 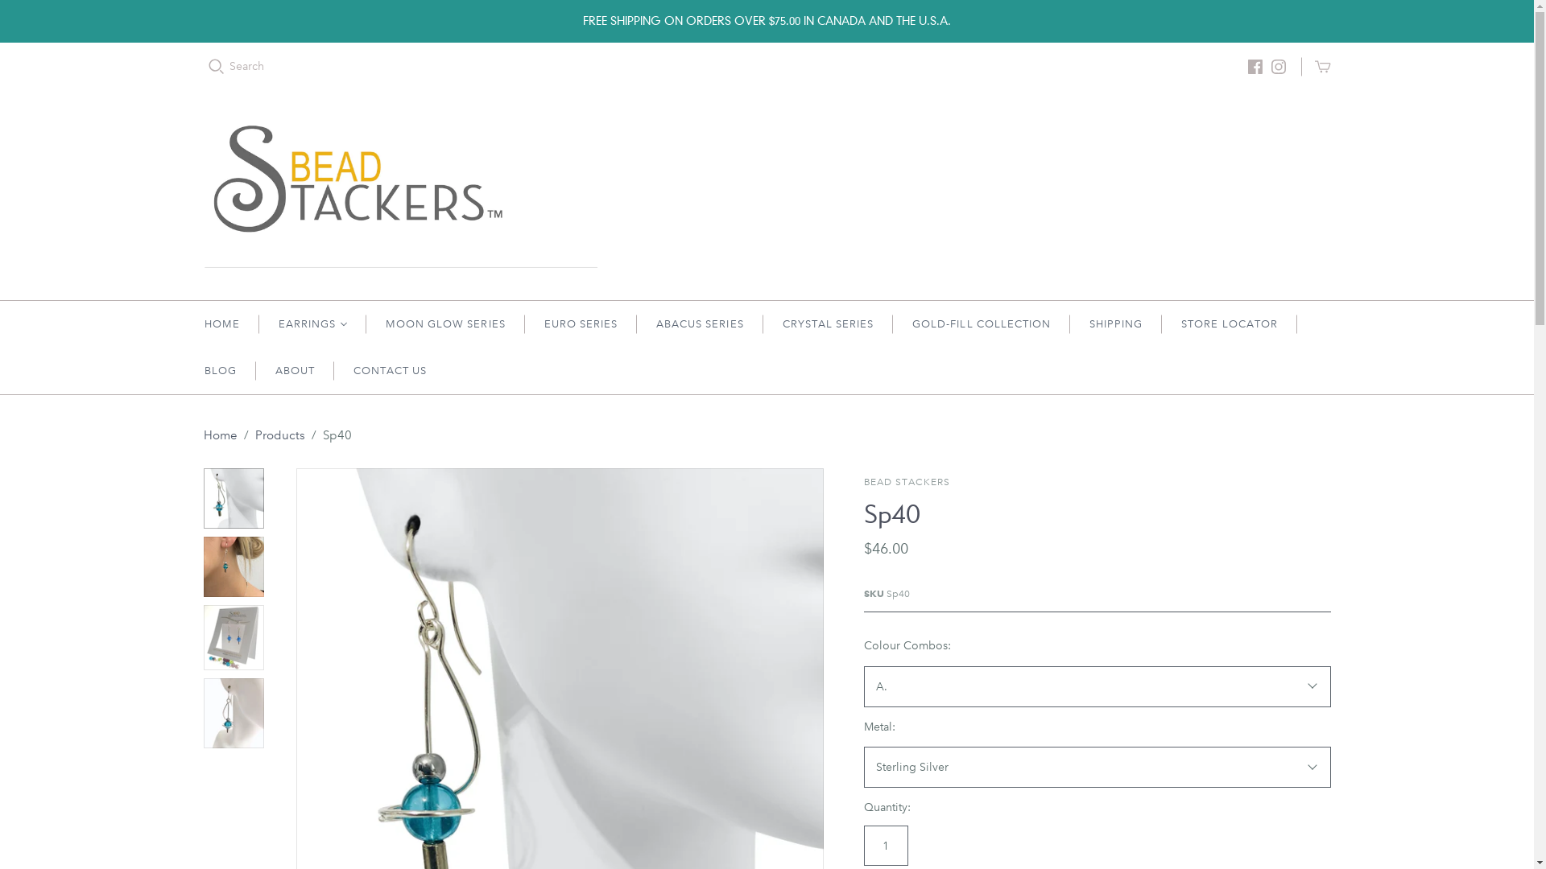 I want to click on STORE LOCATOR, so click(x=1230, y=323).